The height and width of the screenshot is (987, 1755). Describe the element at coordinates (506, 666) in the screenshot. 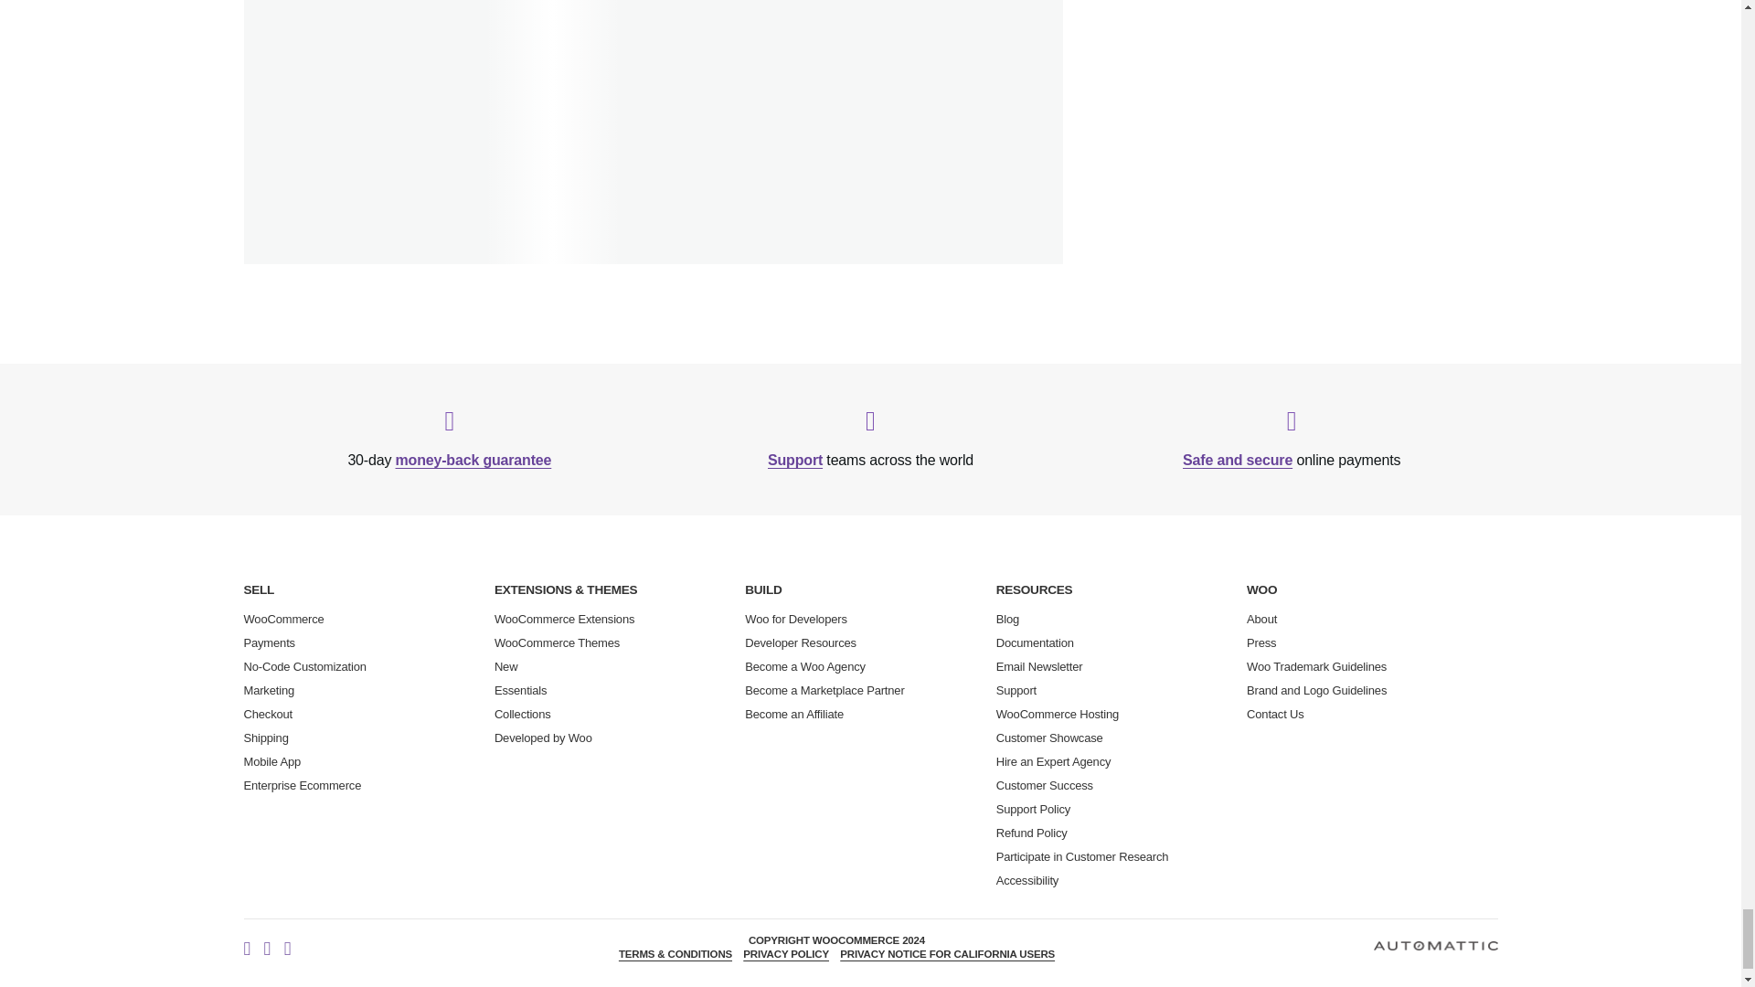

I see `New` at that location.